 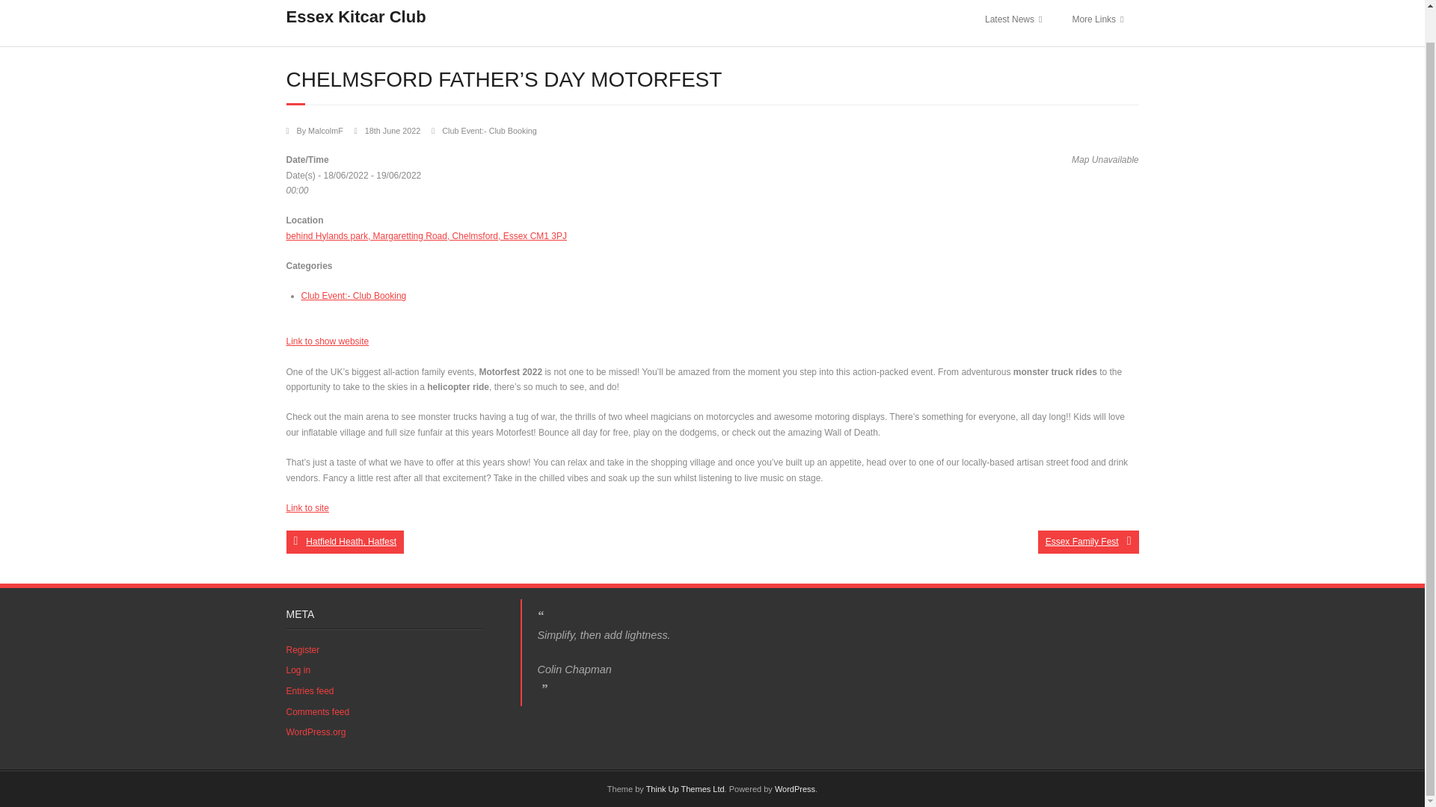 I want to click on 18th June 2022, so click(x=392, y=130).